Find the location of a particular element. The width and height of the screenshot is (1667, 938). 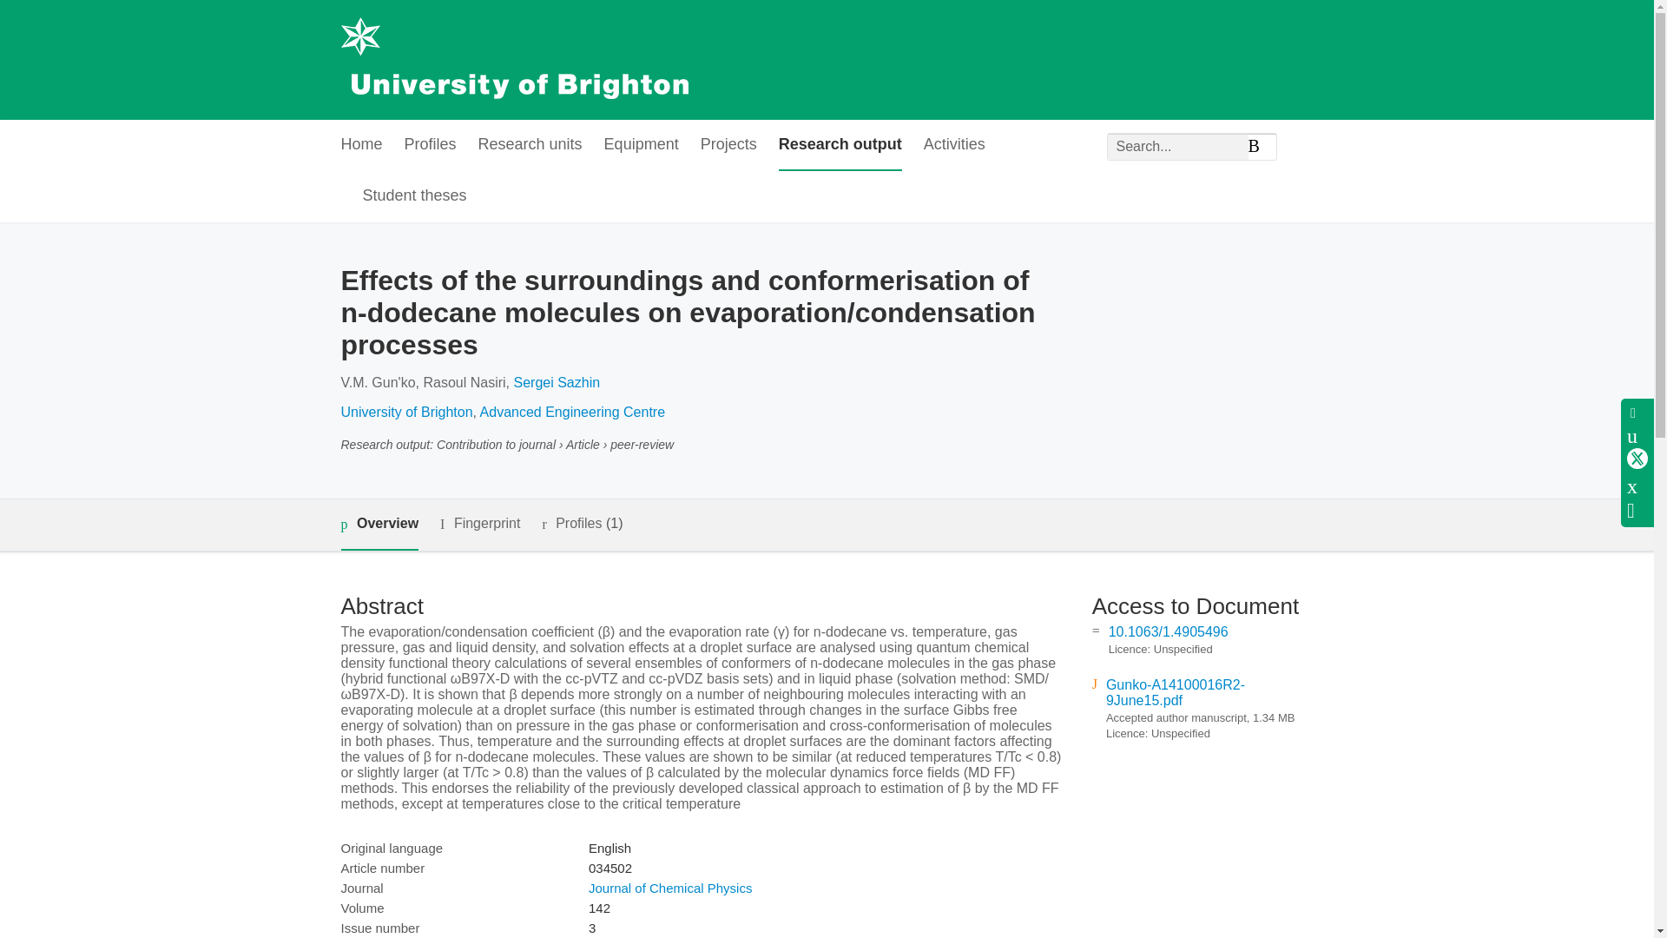

Fingerprint is located at coordinates (479, 523).